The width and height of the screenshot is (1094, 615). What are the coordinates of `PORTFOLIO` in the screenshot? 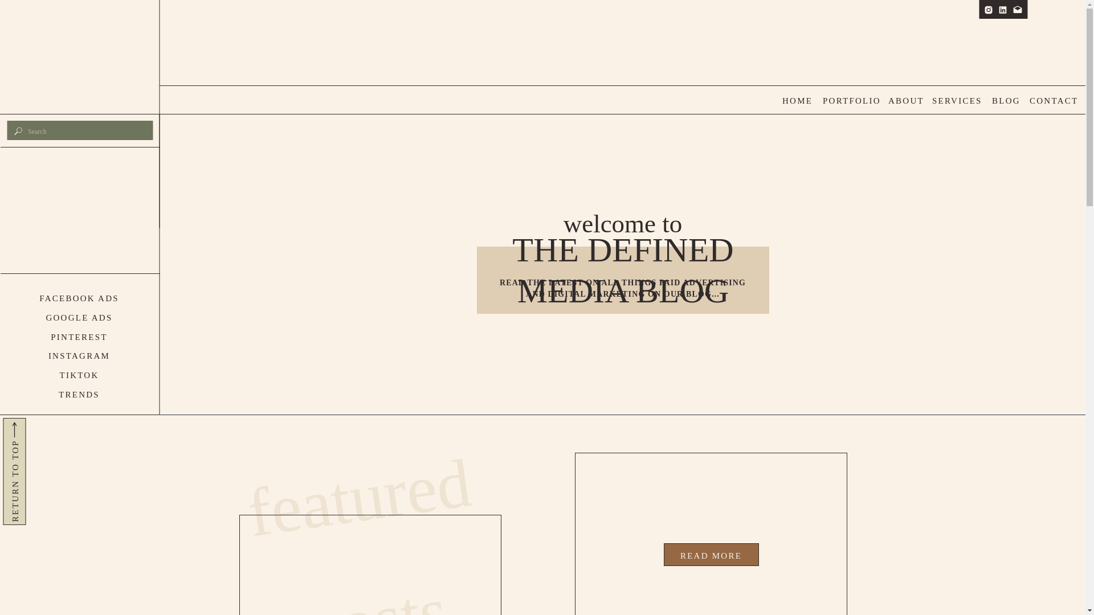 It's located at (846, 101).